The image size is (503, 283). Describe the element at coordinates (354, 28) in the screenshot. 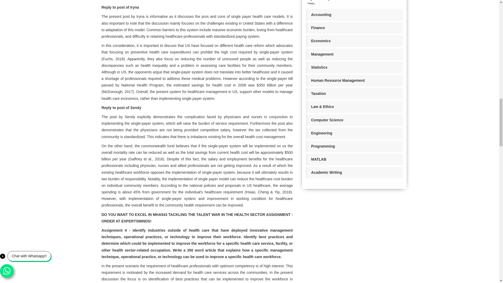

I see `Finance assignment help` at that location.